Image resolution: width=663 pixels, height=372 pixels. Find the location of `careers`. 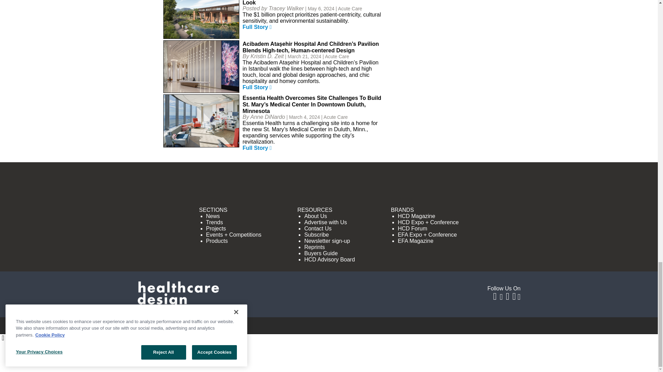

careers is located at coordinates (230, 362).